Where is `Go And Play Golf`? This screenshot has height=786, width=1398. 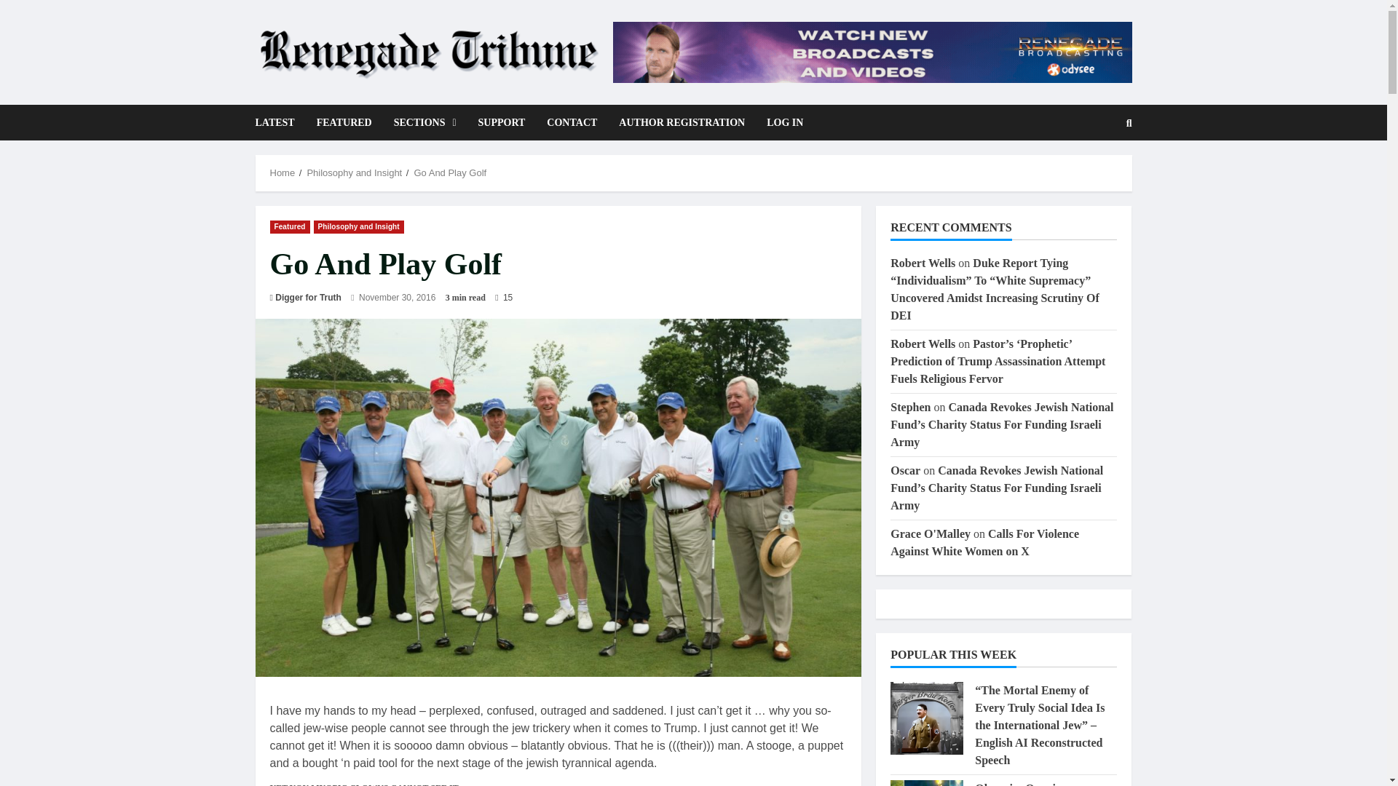
Go And Play Golf is located at coordinates (450, 173).